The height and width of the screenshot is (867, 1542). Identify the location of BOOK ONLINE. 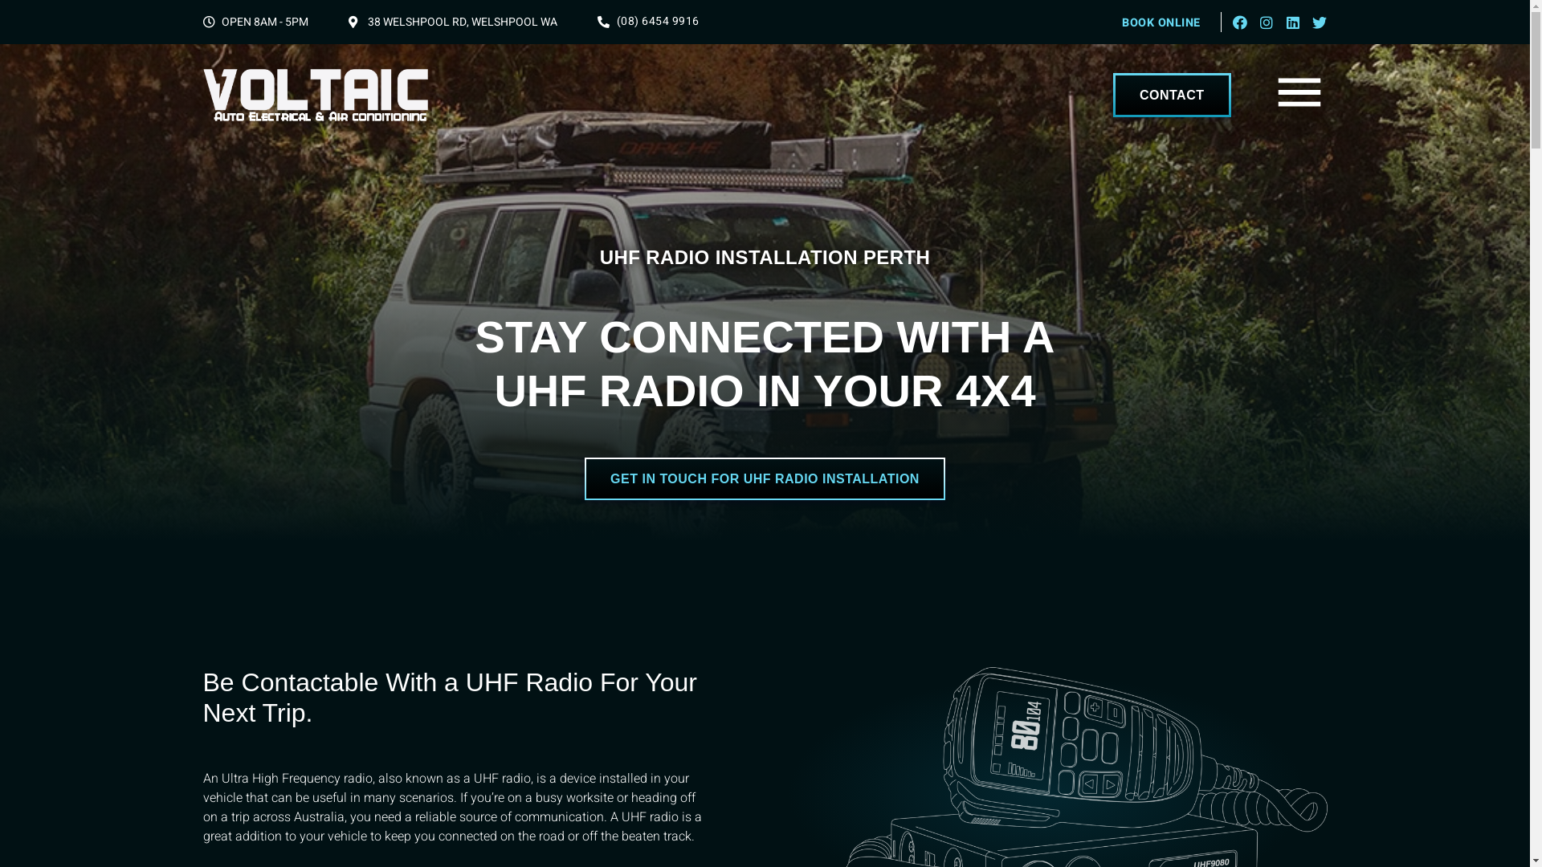
(1161, 21).